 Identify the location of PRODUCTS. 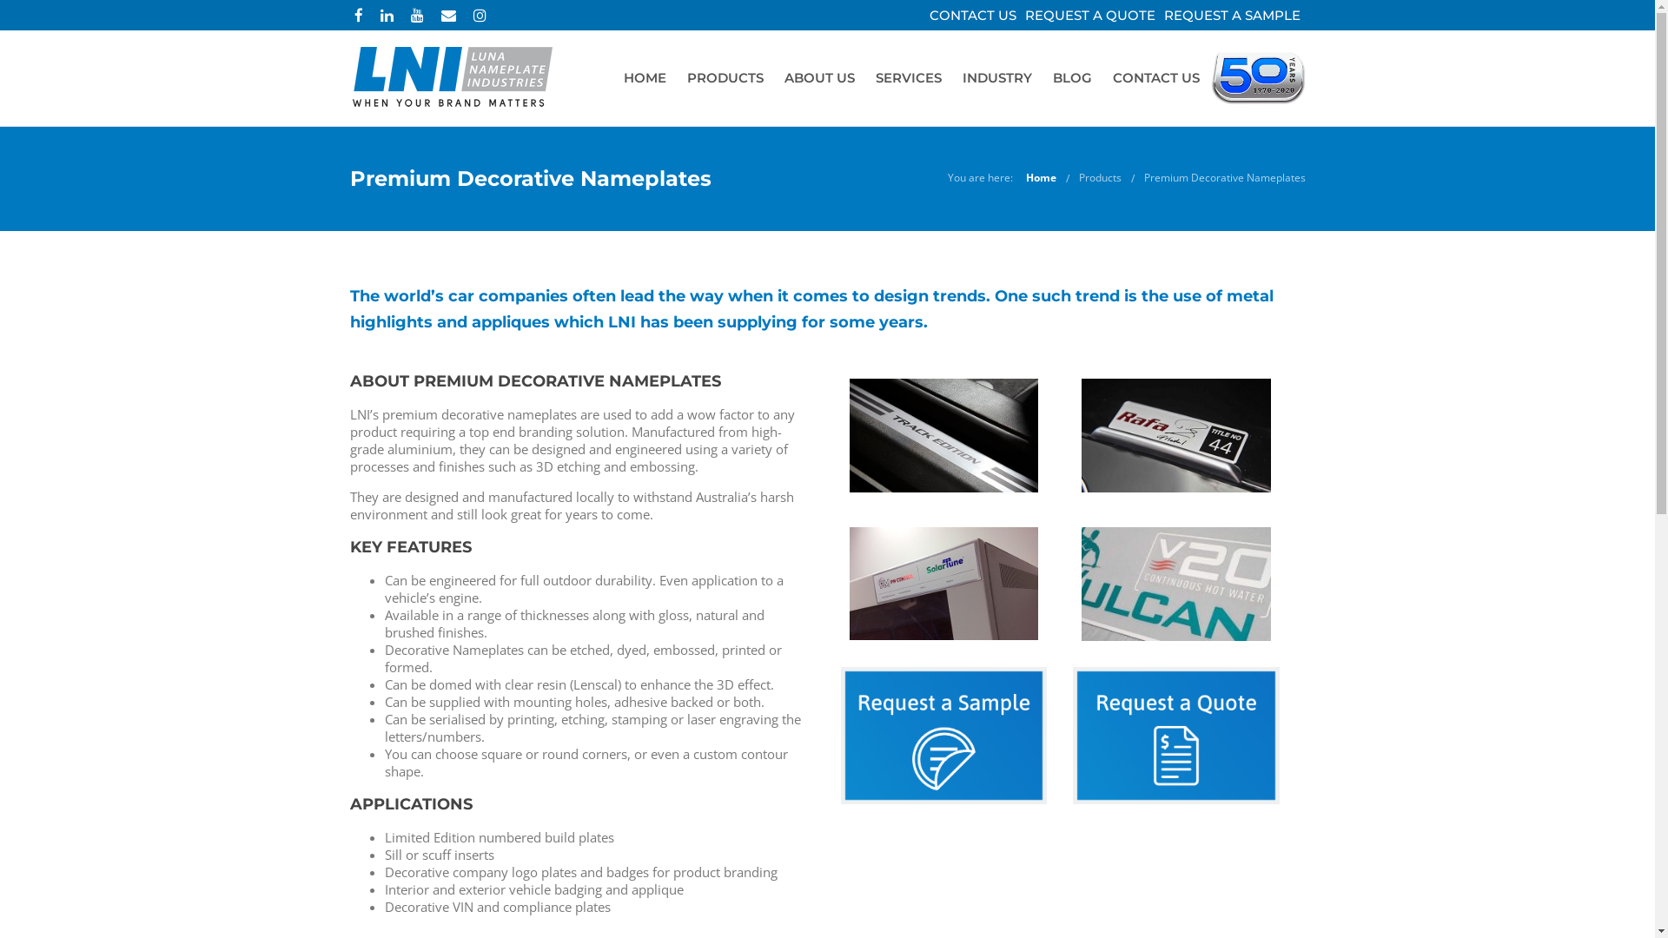
(725, 78).